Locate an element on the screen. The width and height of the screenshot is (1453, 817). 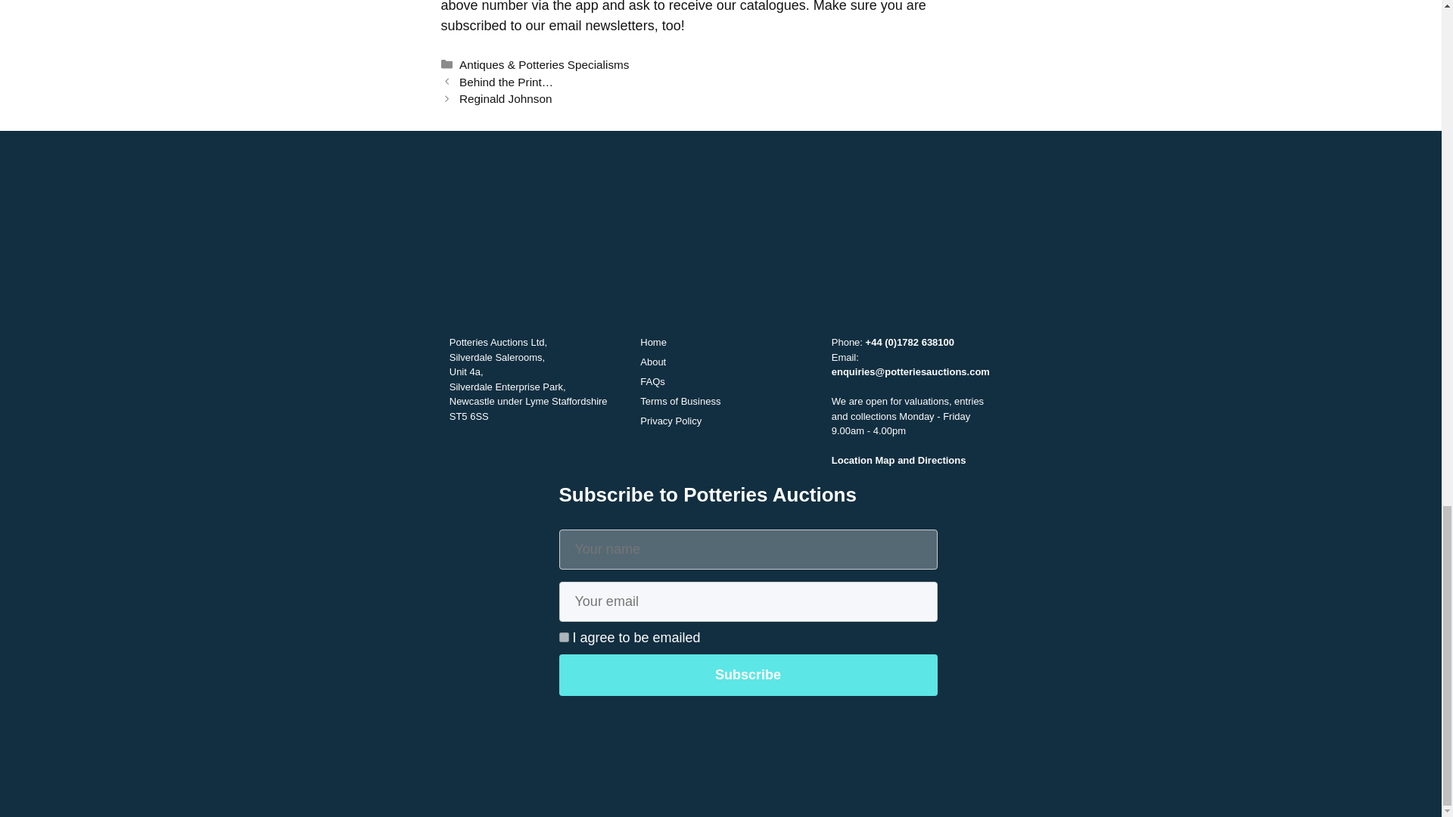
FAQs is located at coordinates (652, 381).